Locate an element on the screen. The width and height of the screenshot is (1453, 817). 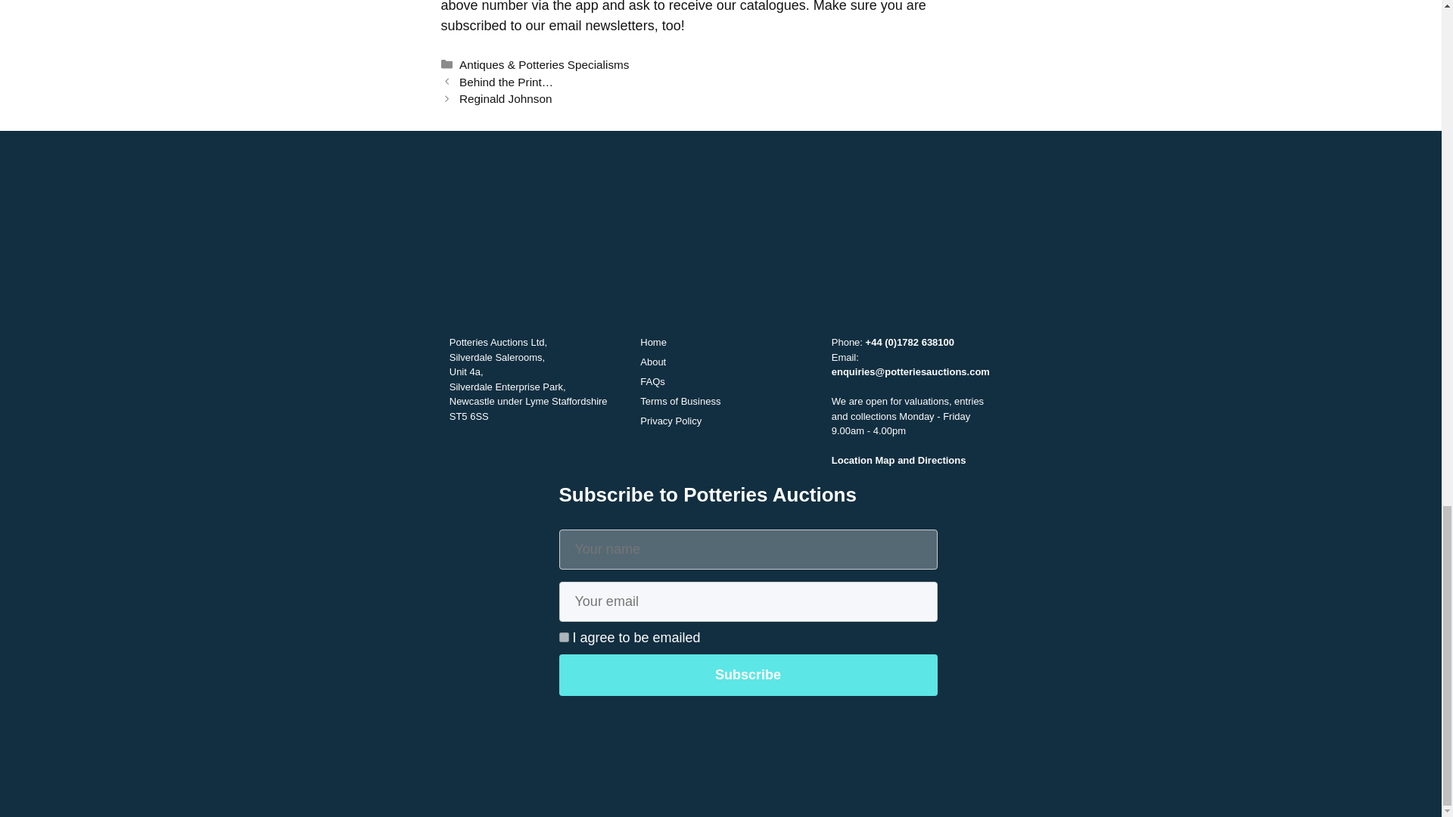
FAQs is located at coordinates (652, 381).